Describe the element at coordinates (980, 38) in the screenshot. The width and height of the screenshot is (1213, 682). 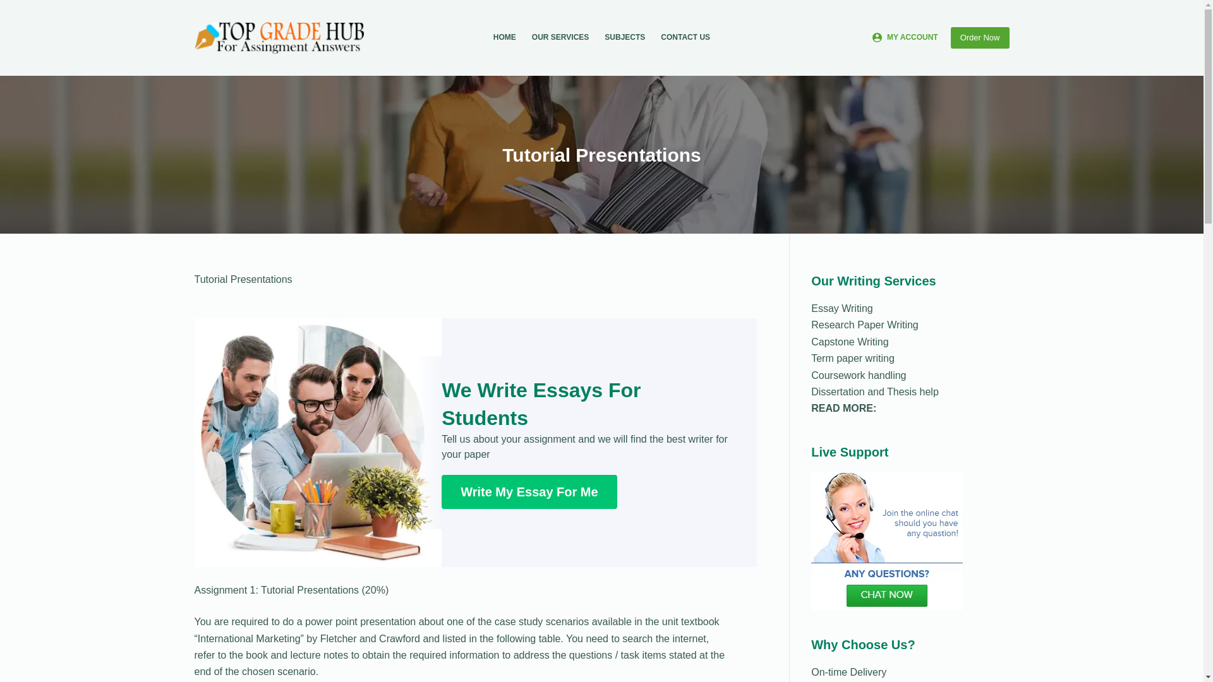
I see `Order Now` at that location.